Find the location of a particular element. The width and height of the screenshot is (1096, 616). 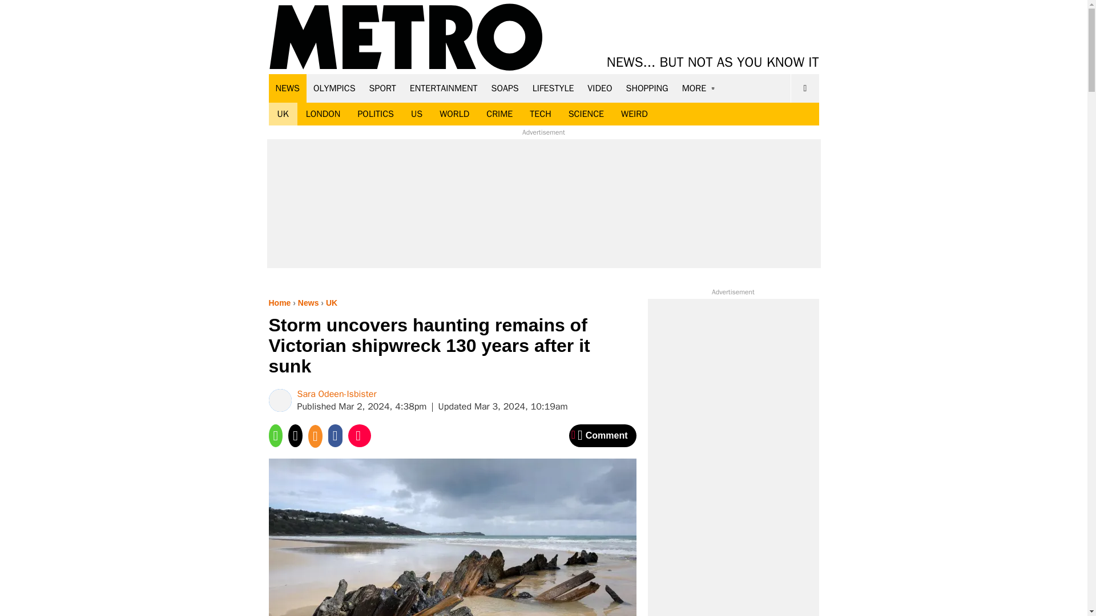

TECH is located at coordinates (540, 114).